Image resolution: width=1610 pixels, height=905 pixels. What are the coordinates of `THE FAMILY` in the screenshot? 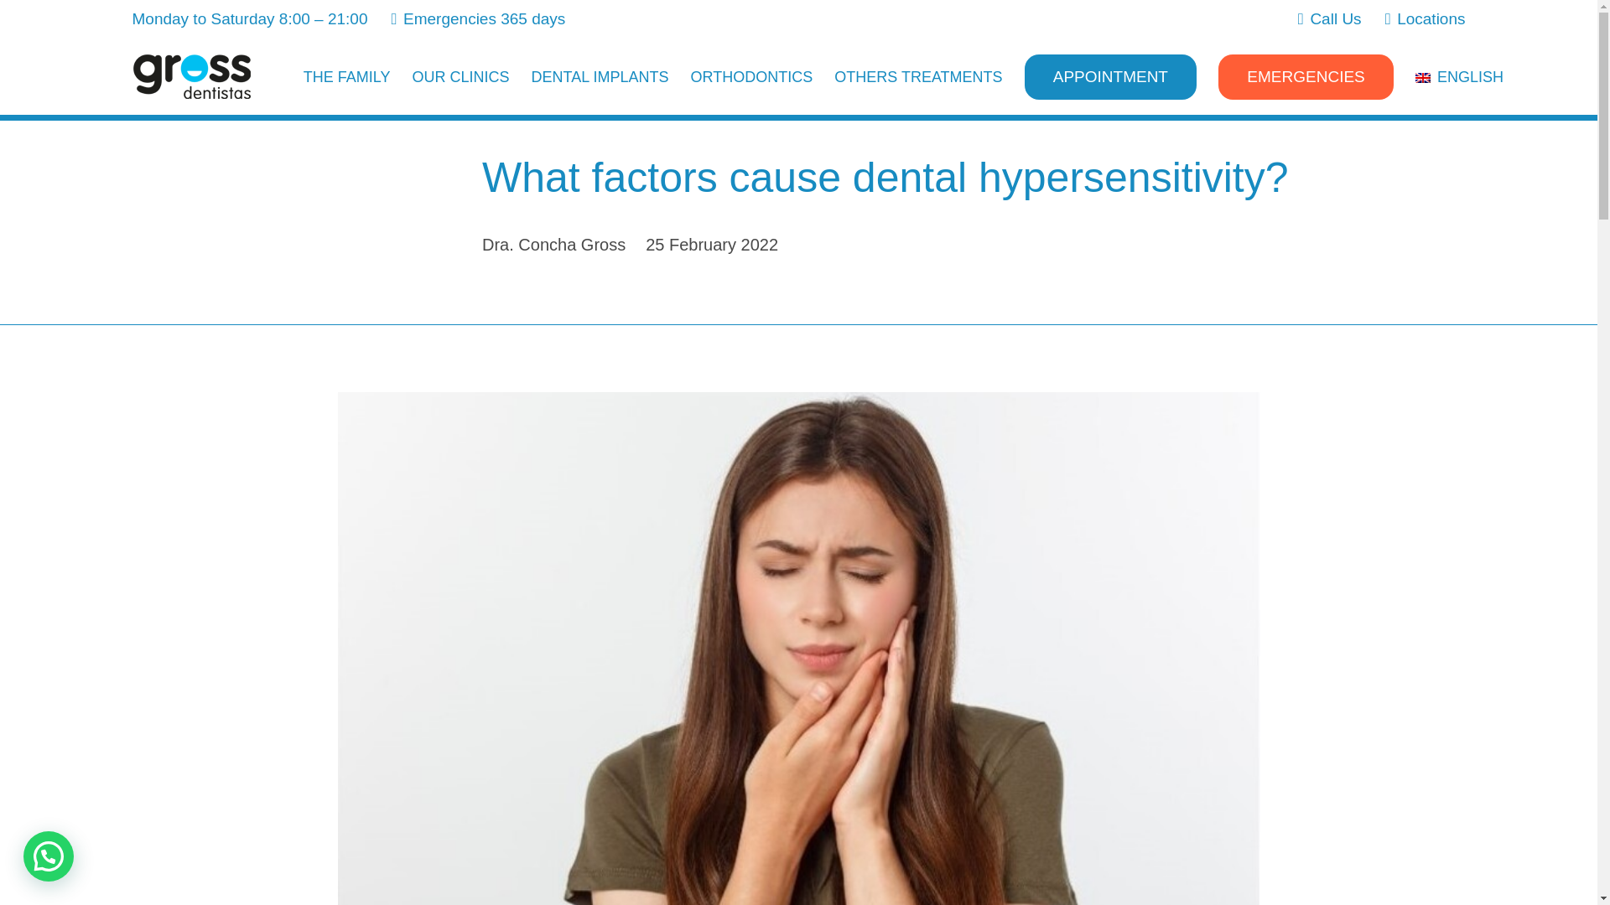 It's located at (347, 76).